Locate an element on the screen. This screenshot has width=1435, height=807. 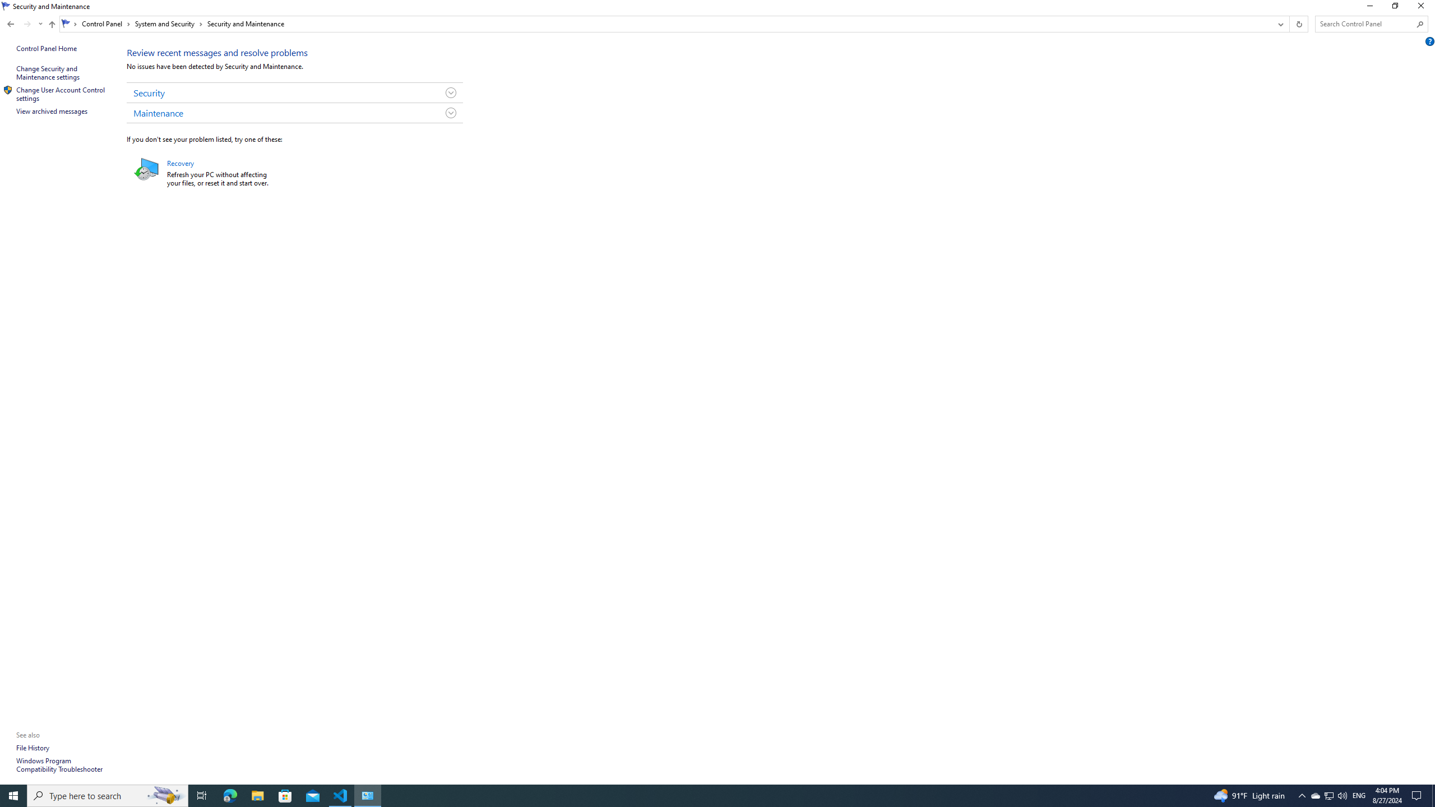
Toggle Security Group is located at coordinates (451, 92).